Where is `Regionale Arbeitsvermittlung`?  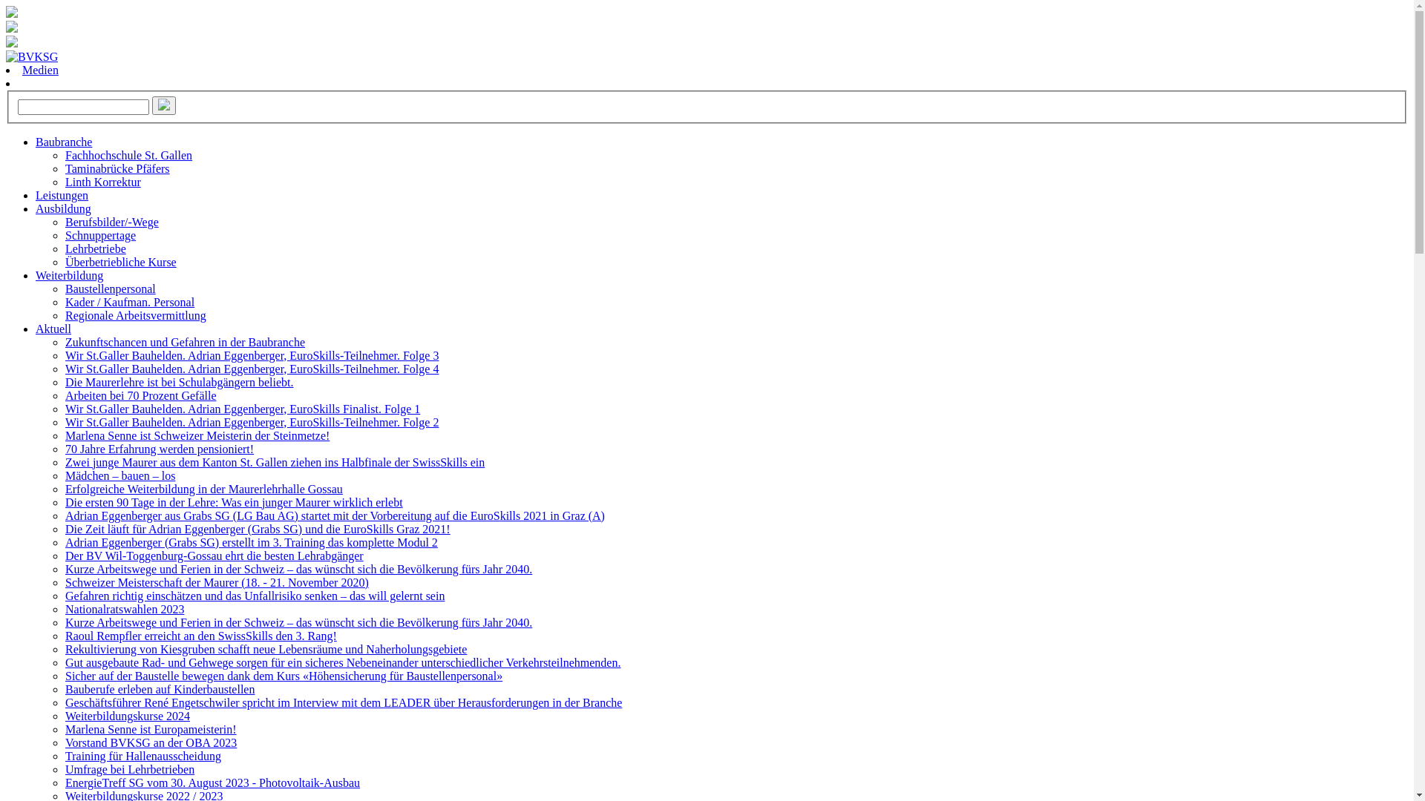
Regionale Arbeitsvermittlung is located at coordinates (136, 316).